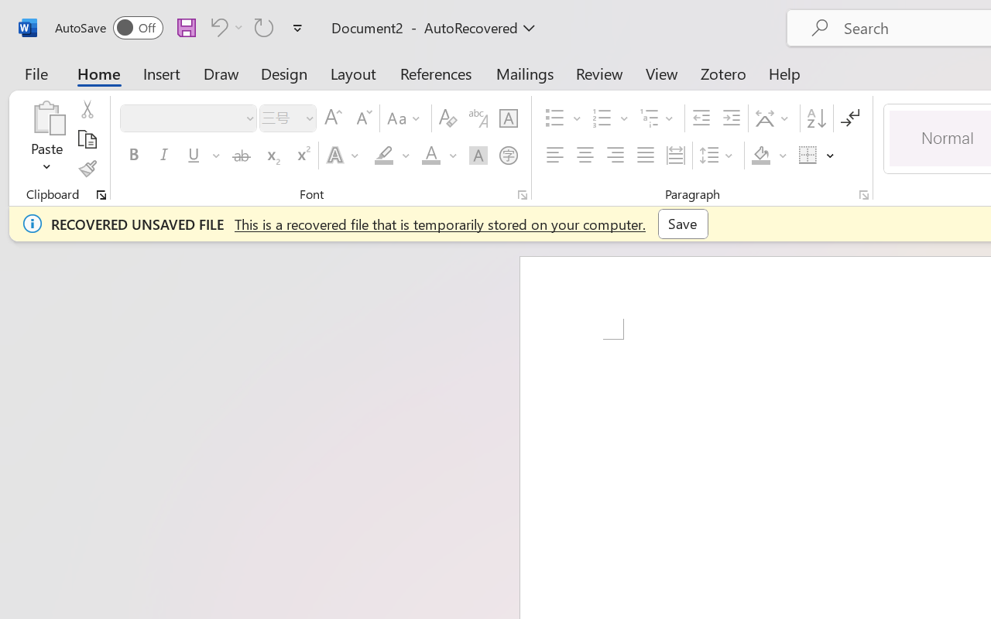 The image size is (991, 619). Describe the element at coordinates (508, 118) in the screenshot. I see `Character Border` at that location.